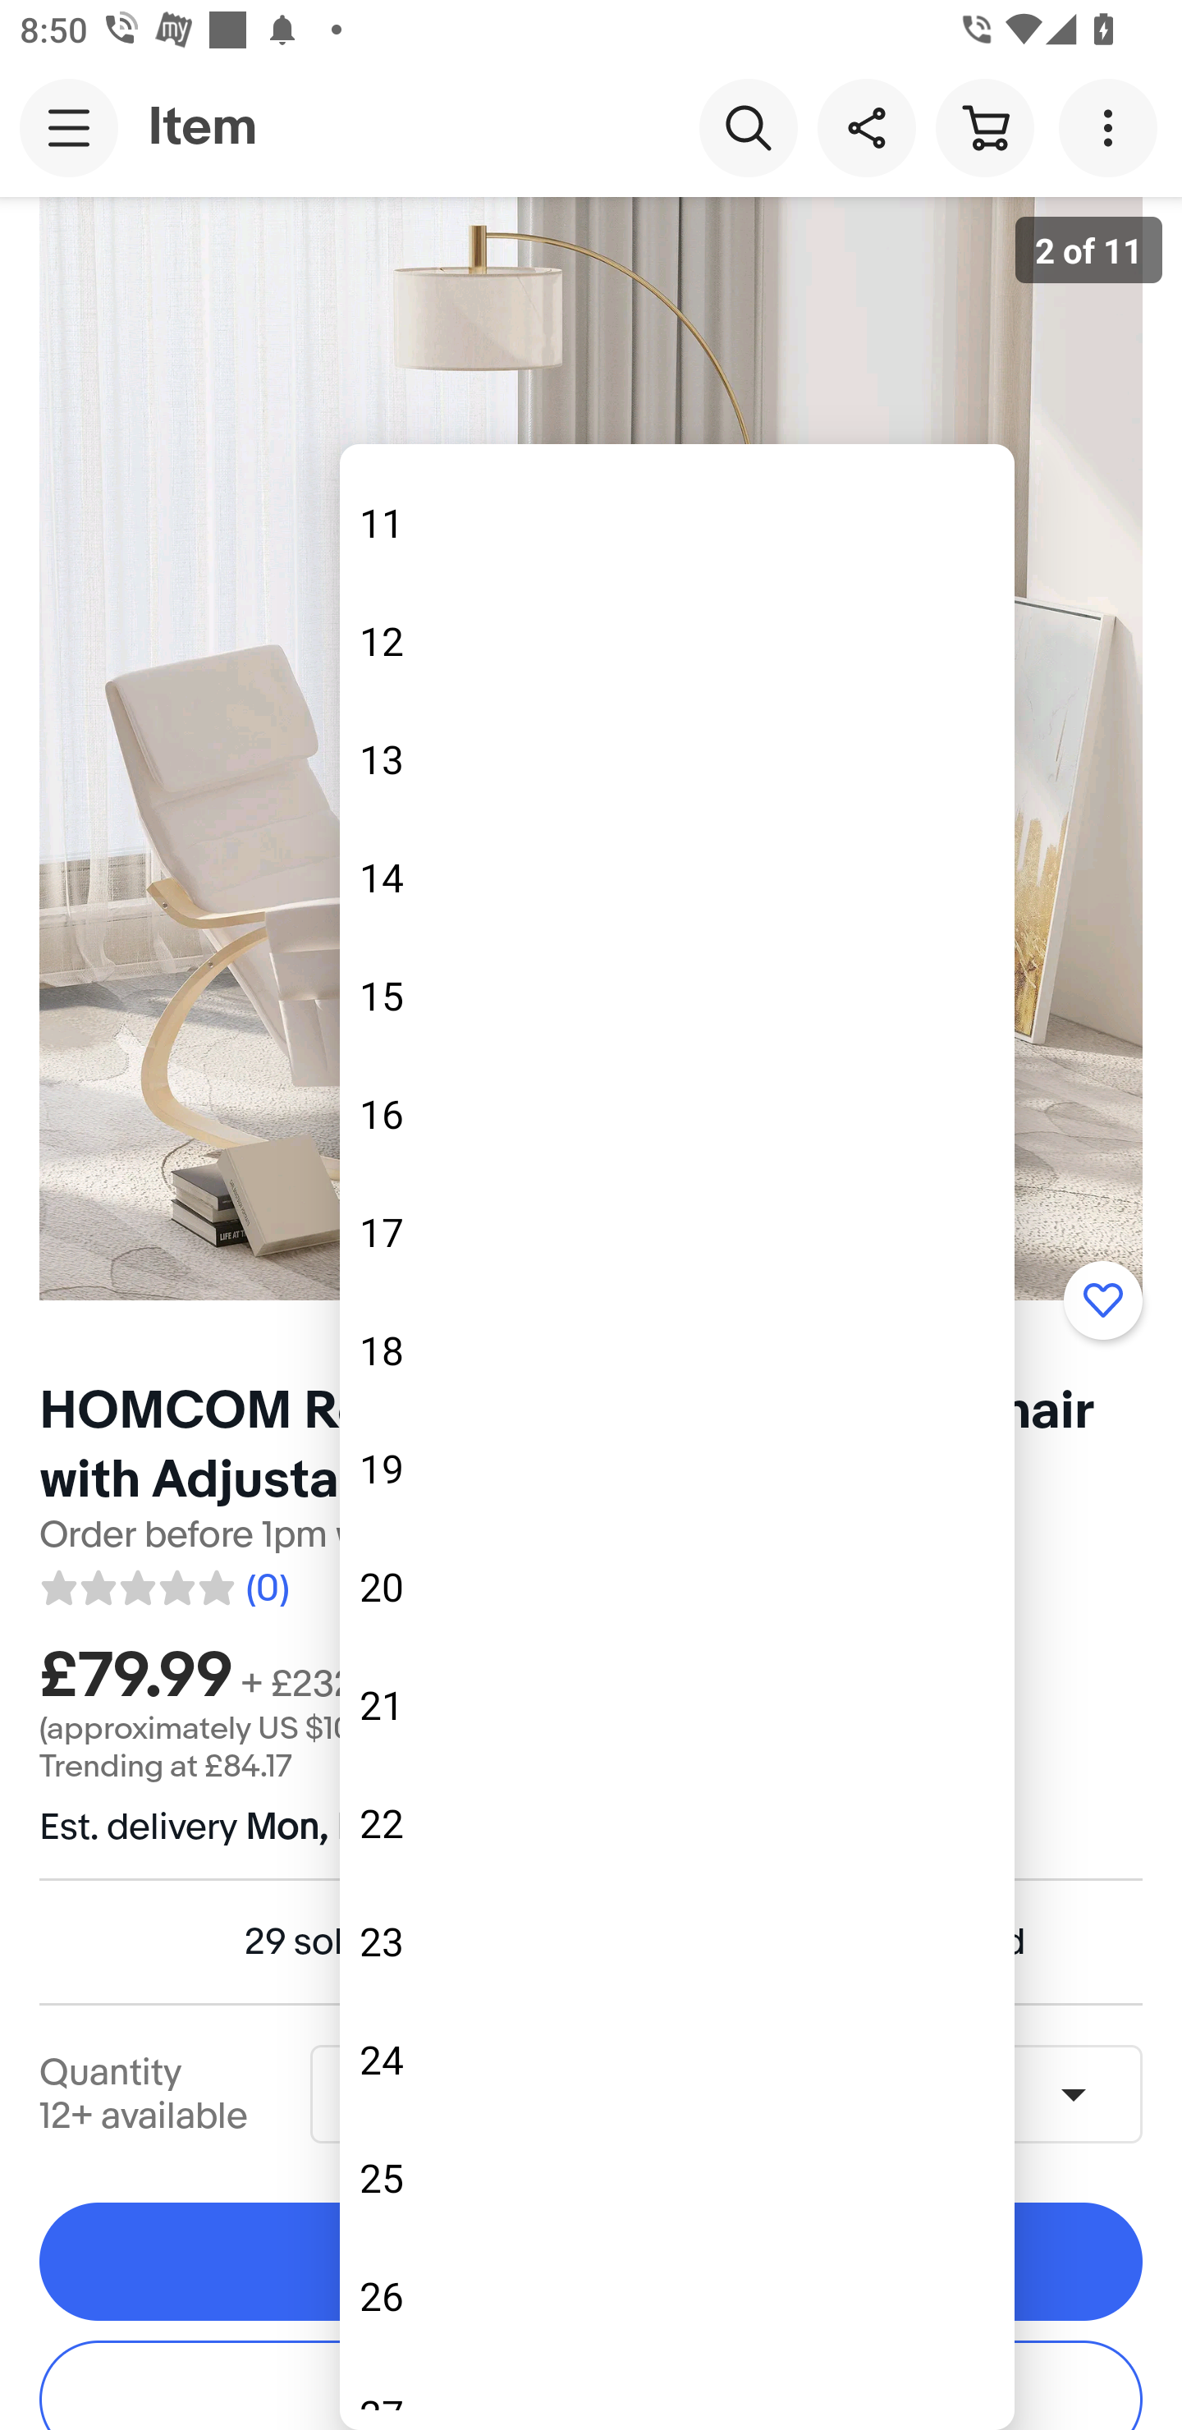 The height and width of the screenshot is (2430, 1182). I want to click on 23, so click(676, 1942).